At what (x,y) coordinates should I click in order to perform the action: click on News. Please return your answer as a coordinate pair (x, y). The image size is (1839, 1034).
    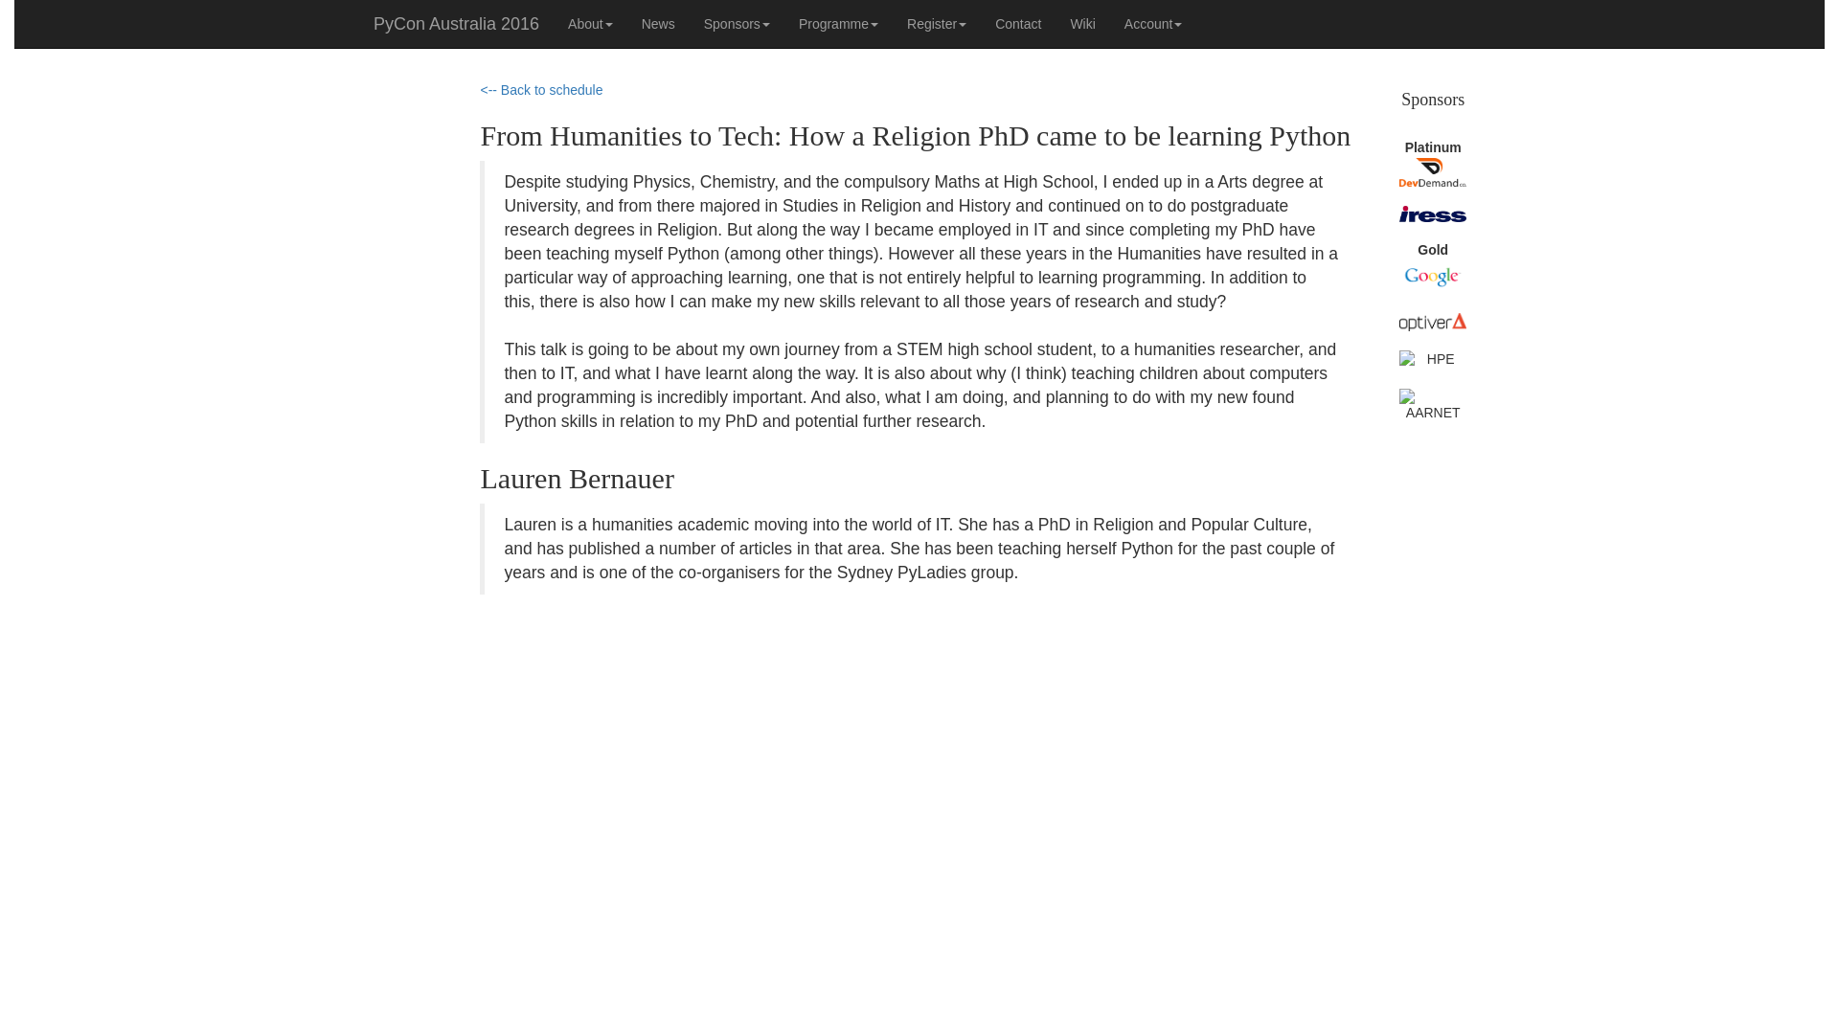
    Looking at the image, I should click on (658, 23).